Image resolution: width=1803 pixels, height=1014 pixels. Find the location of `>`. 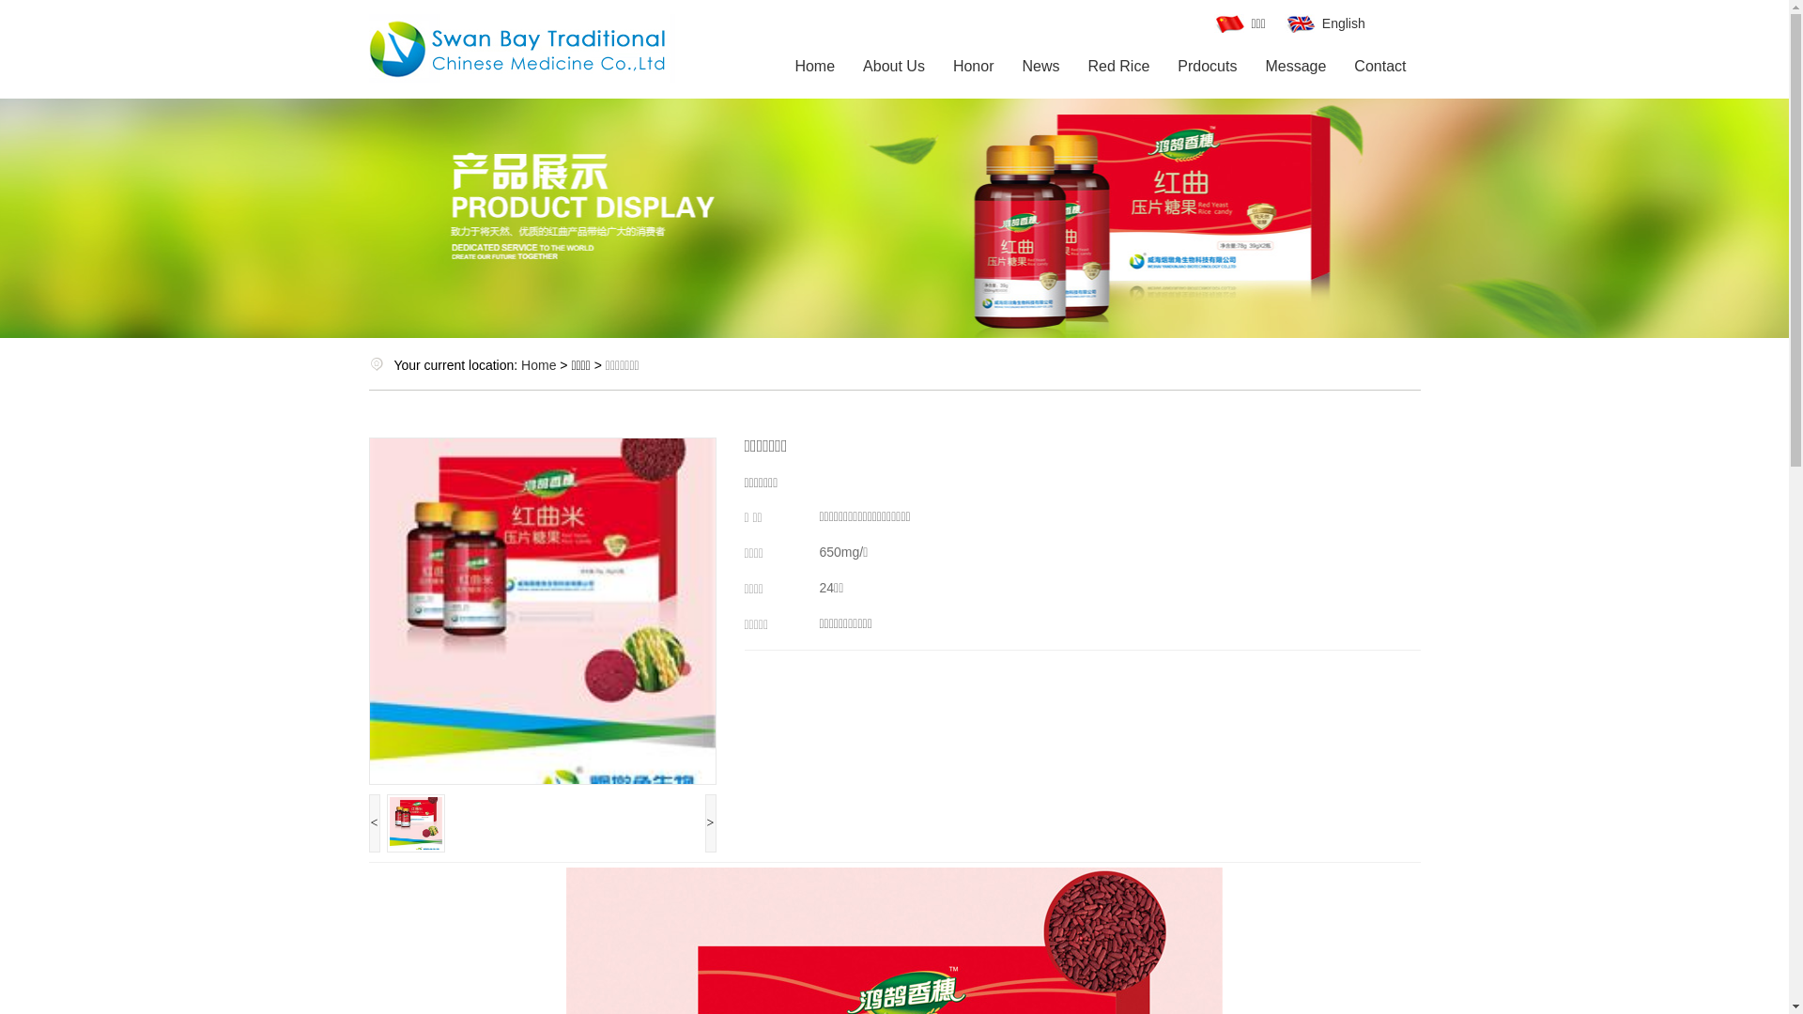

> is located at coordinates (710, 823).